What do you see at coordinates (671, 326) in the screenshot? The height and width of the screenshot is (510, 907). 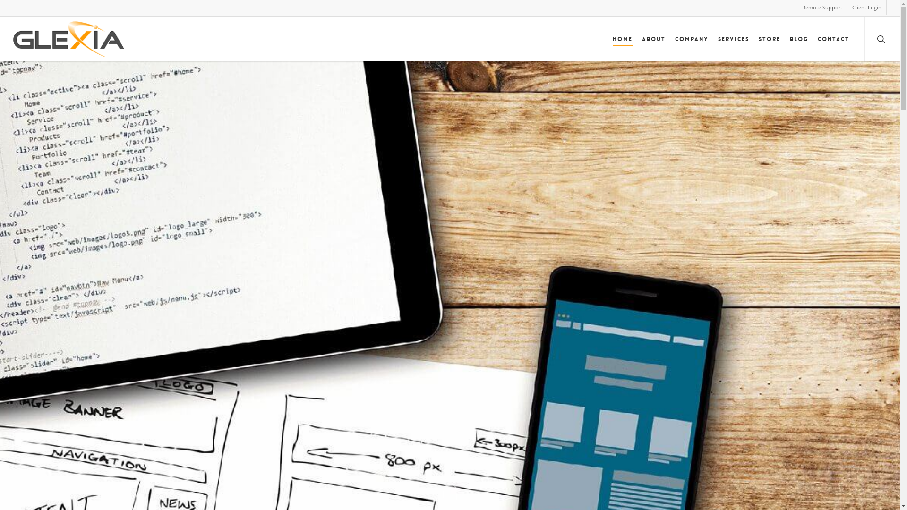 I see `International Contact Information` at bounding box center [671, 326].